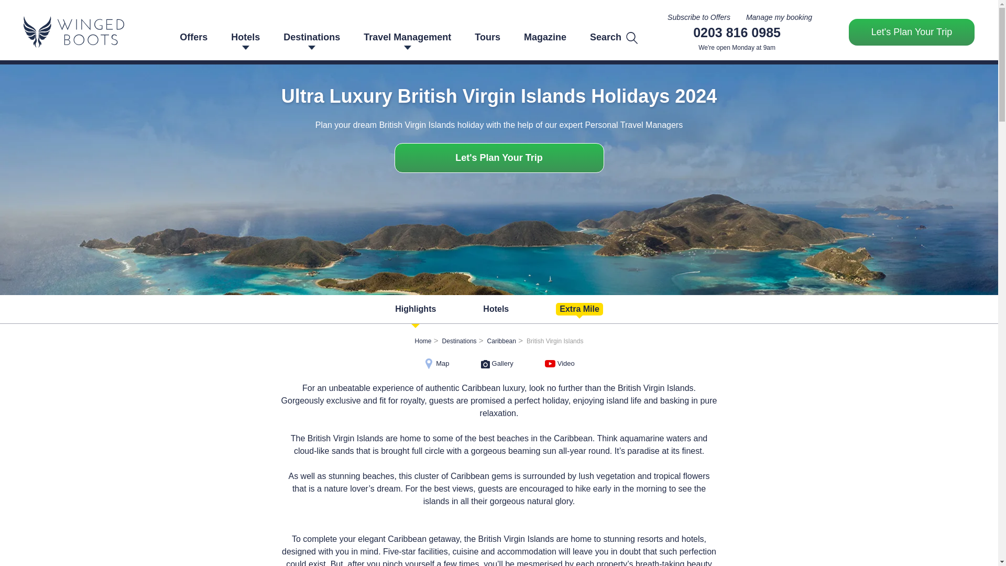  I want to click on Caribbean, so click(501, 341).